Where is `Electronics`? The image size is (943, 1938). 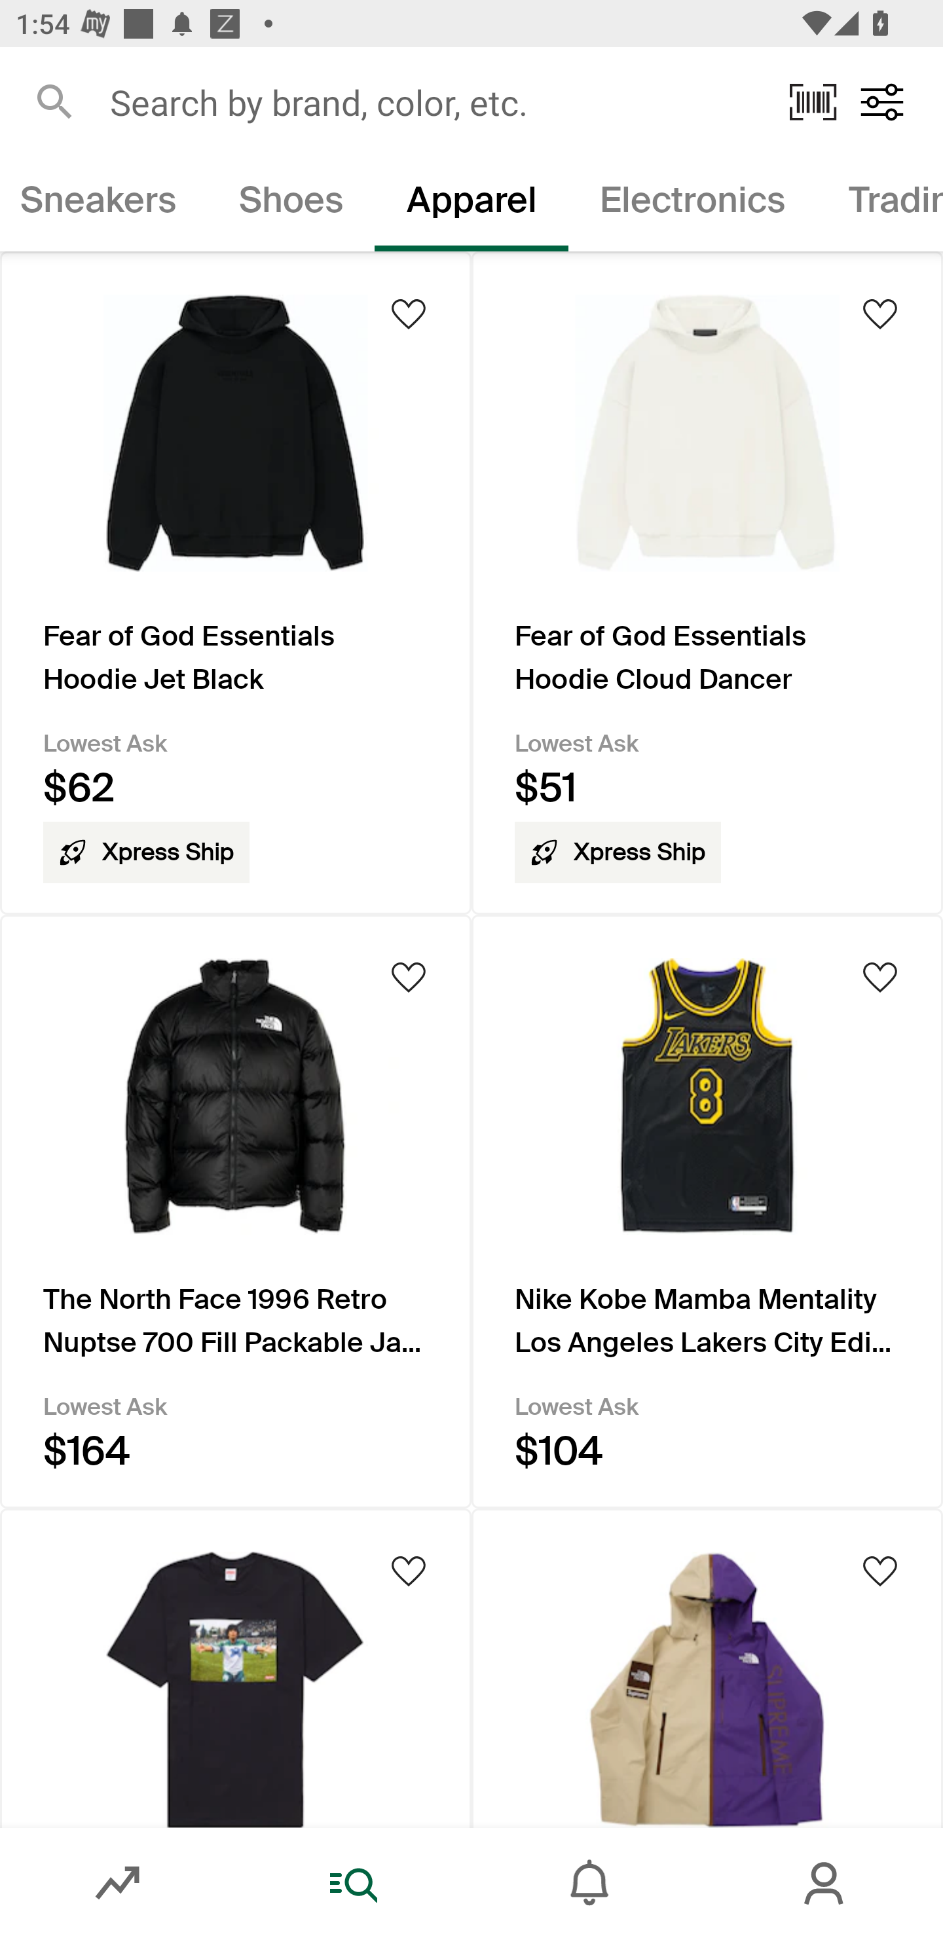 Electronics is located at coordinates (693, 204).